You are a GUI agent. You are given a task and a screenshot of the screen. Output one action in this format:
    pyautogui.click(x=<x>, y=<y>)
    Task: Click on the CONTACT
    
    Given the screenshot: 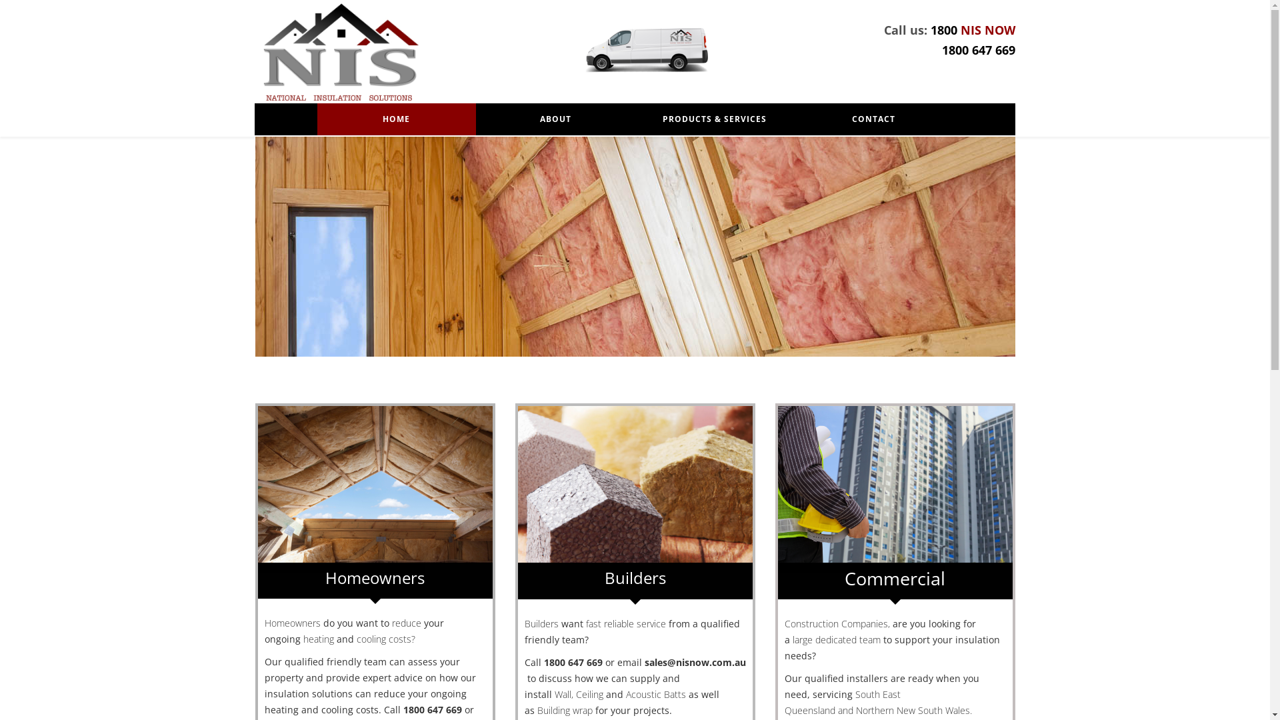 What is the action you would take?
    pyautogui.click(x=873, y=119)
    